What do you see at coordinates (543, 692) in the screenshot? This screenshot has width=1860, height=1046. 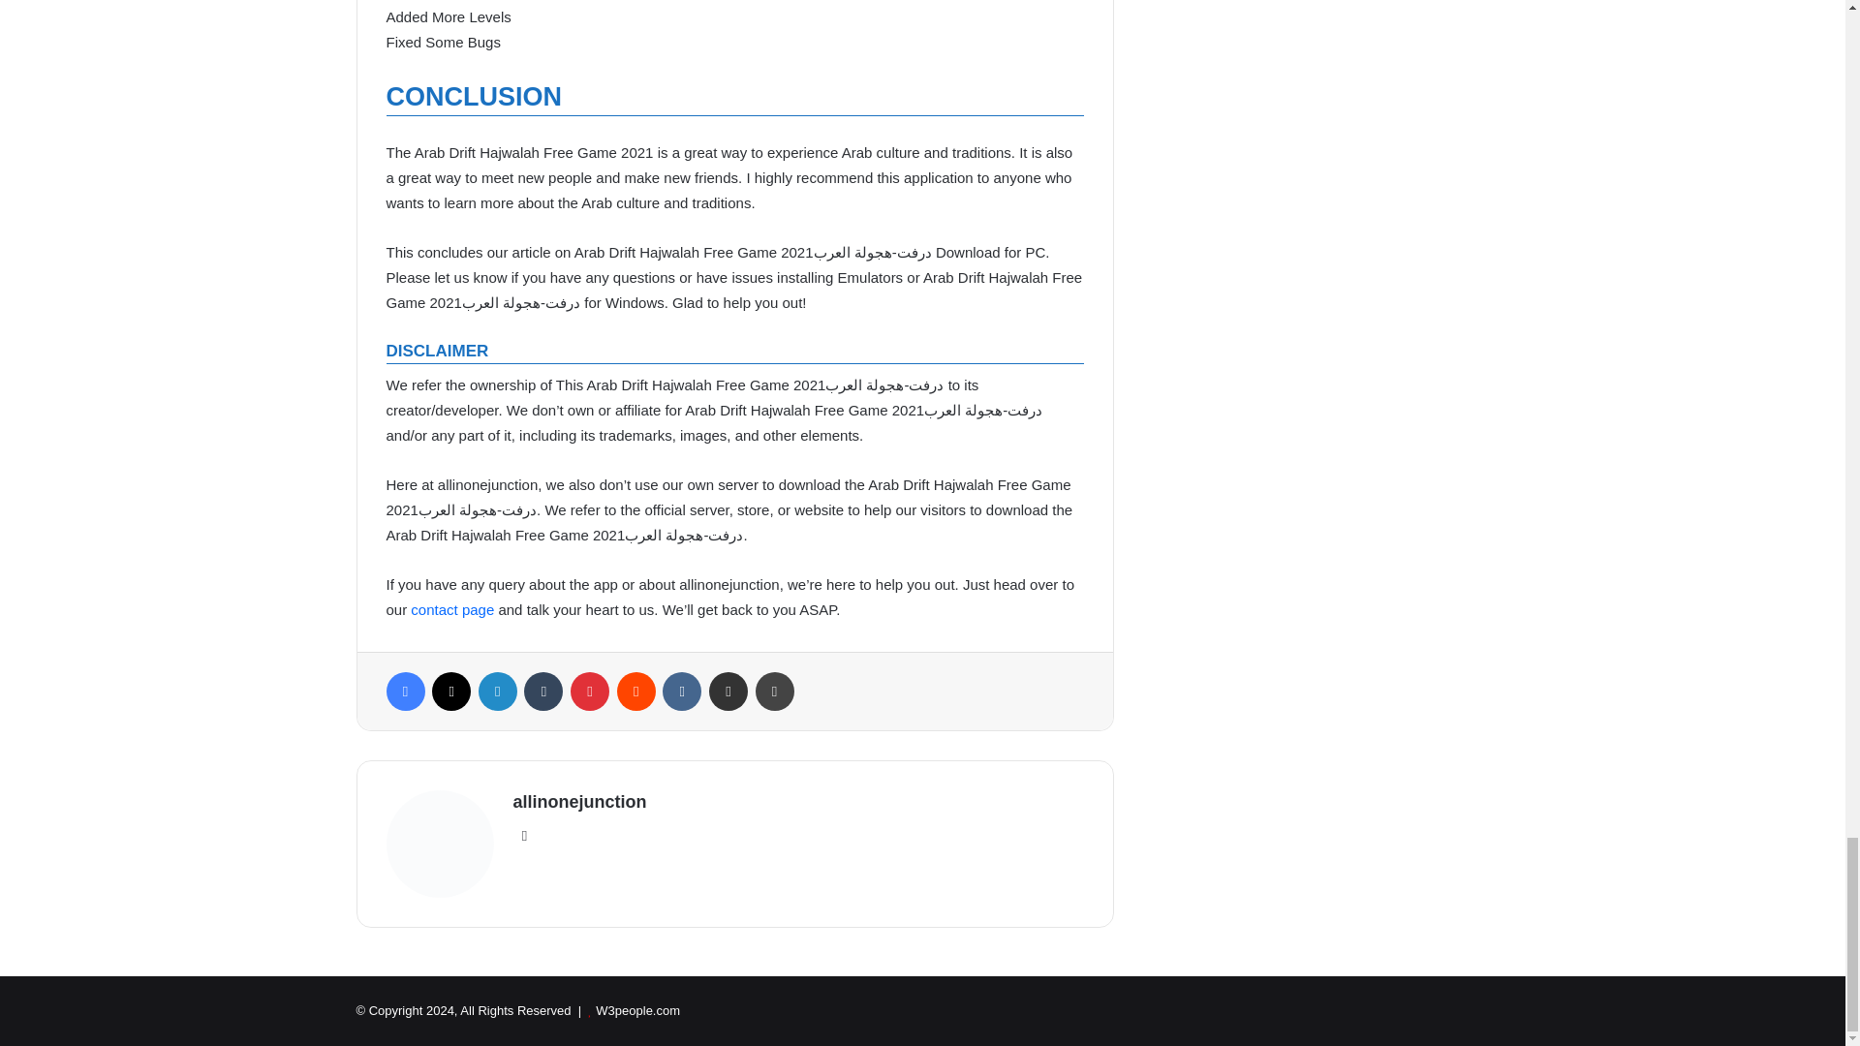 I see `Tumblr` at bounding box center [543, 692].